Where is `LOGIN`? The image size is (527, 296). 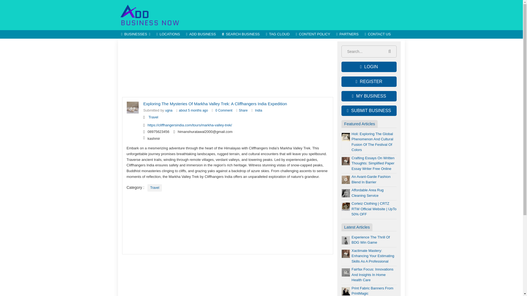
LOGIN is located at coordinates (369, 67).